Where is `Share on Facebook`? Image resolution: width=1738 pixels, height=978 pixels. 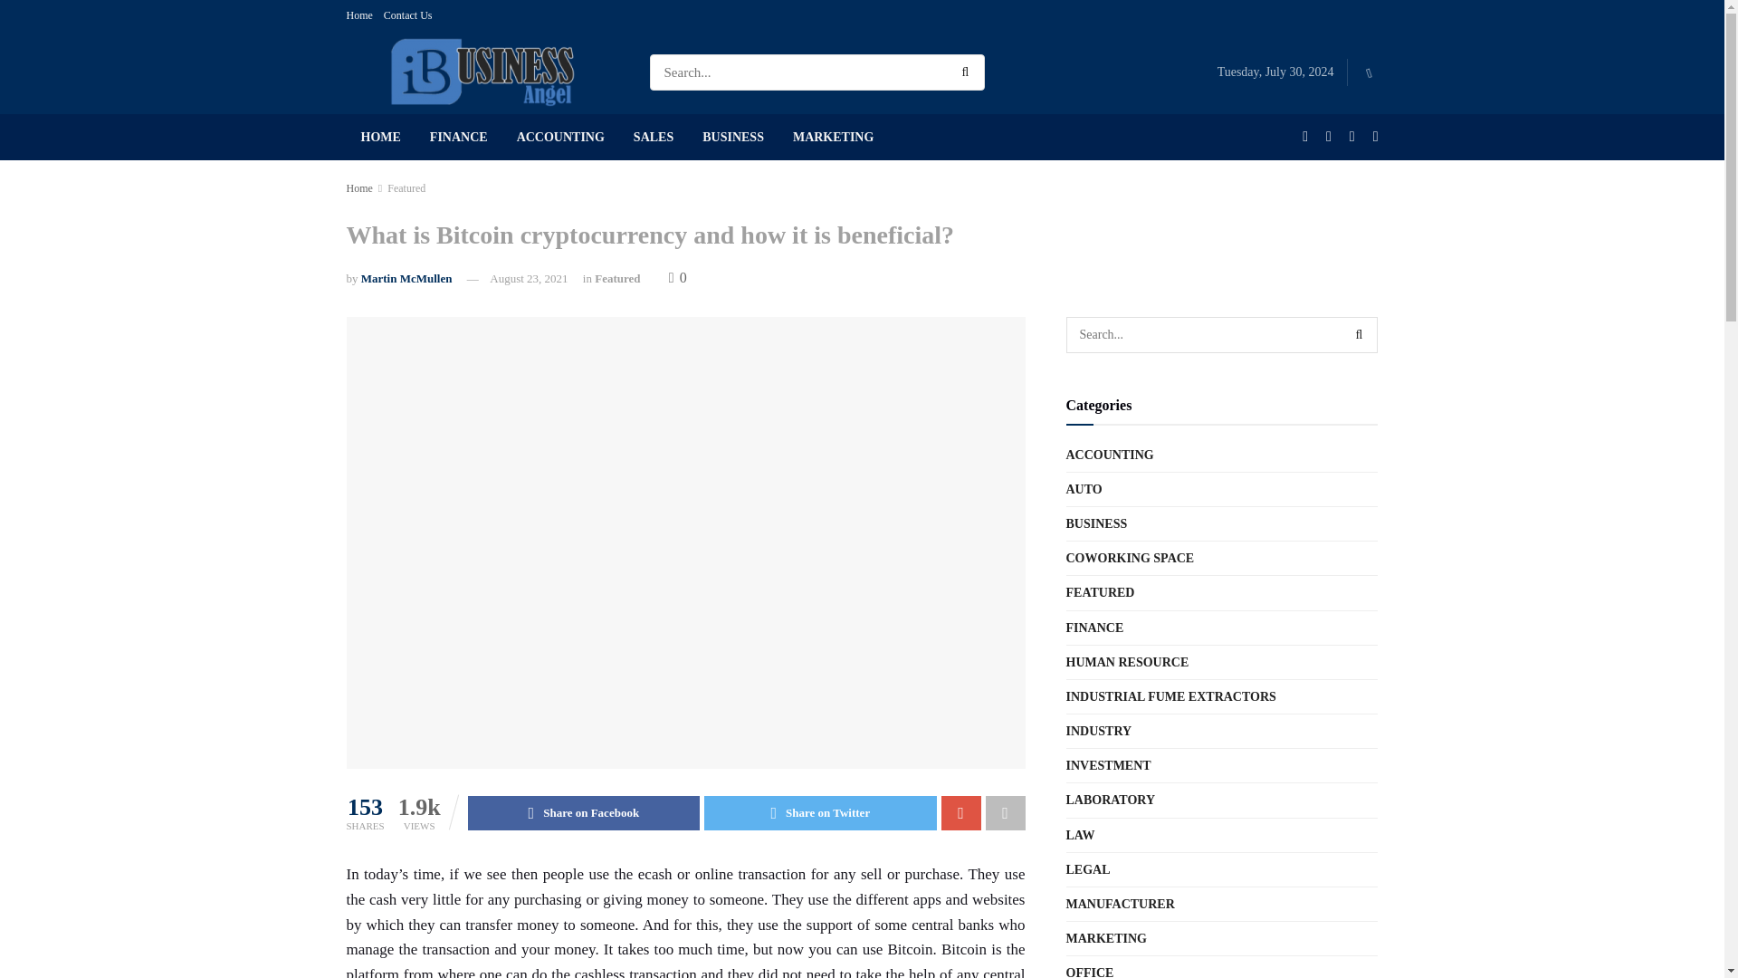
Share on Facebook is located at coordinates (583, 813).